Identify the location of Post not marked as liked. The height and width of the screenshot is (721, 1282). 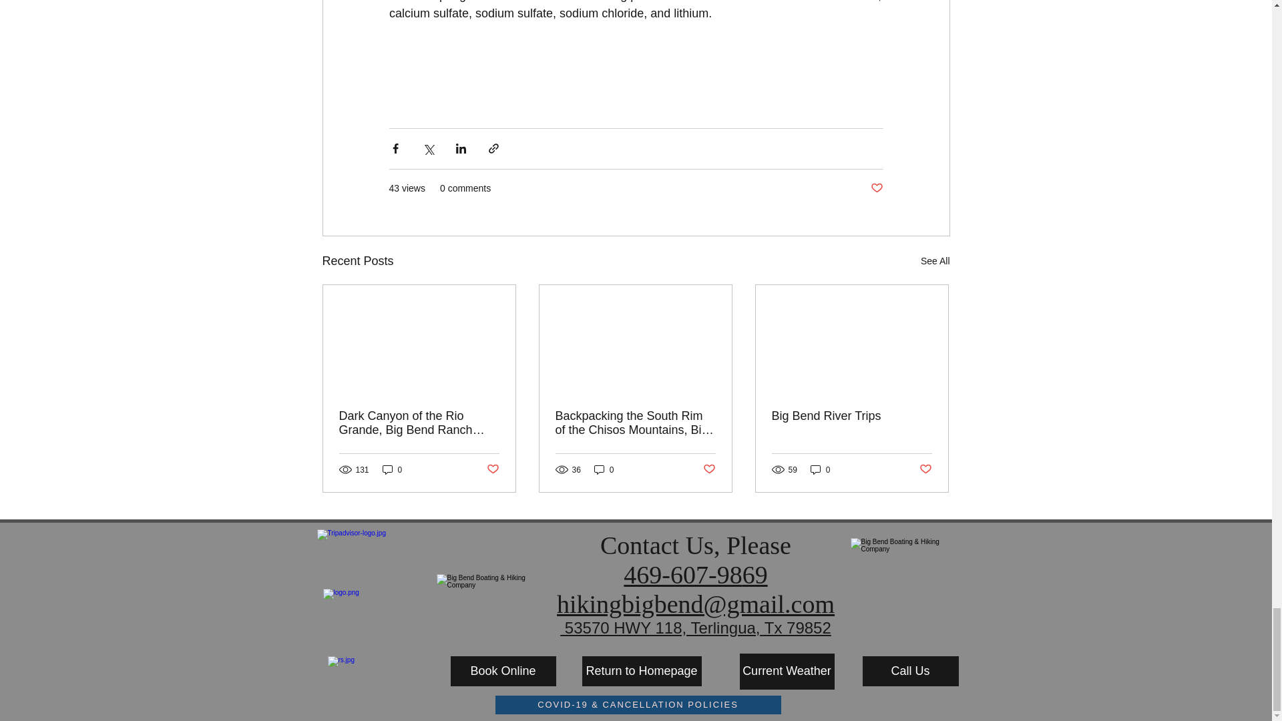
(709, 469).